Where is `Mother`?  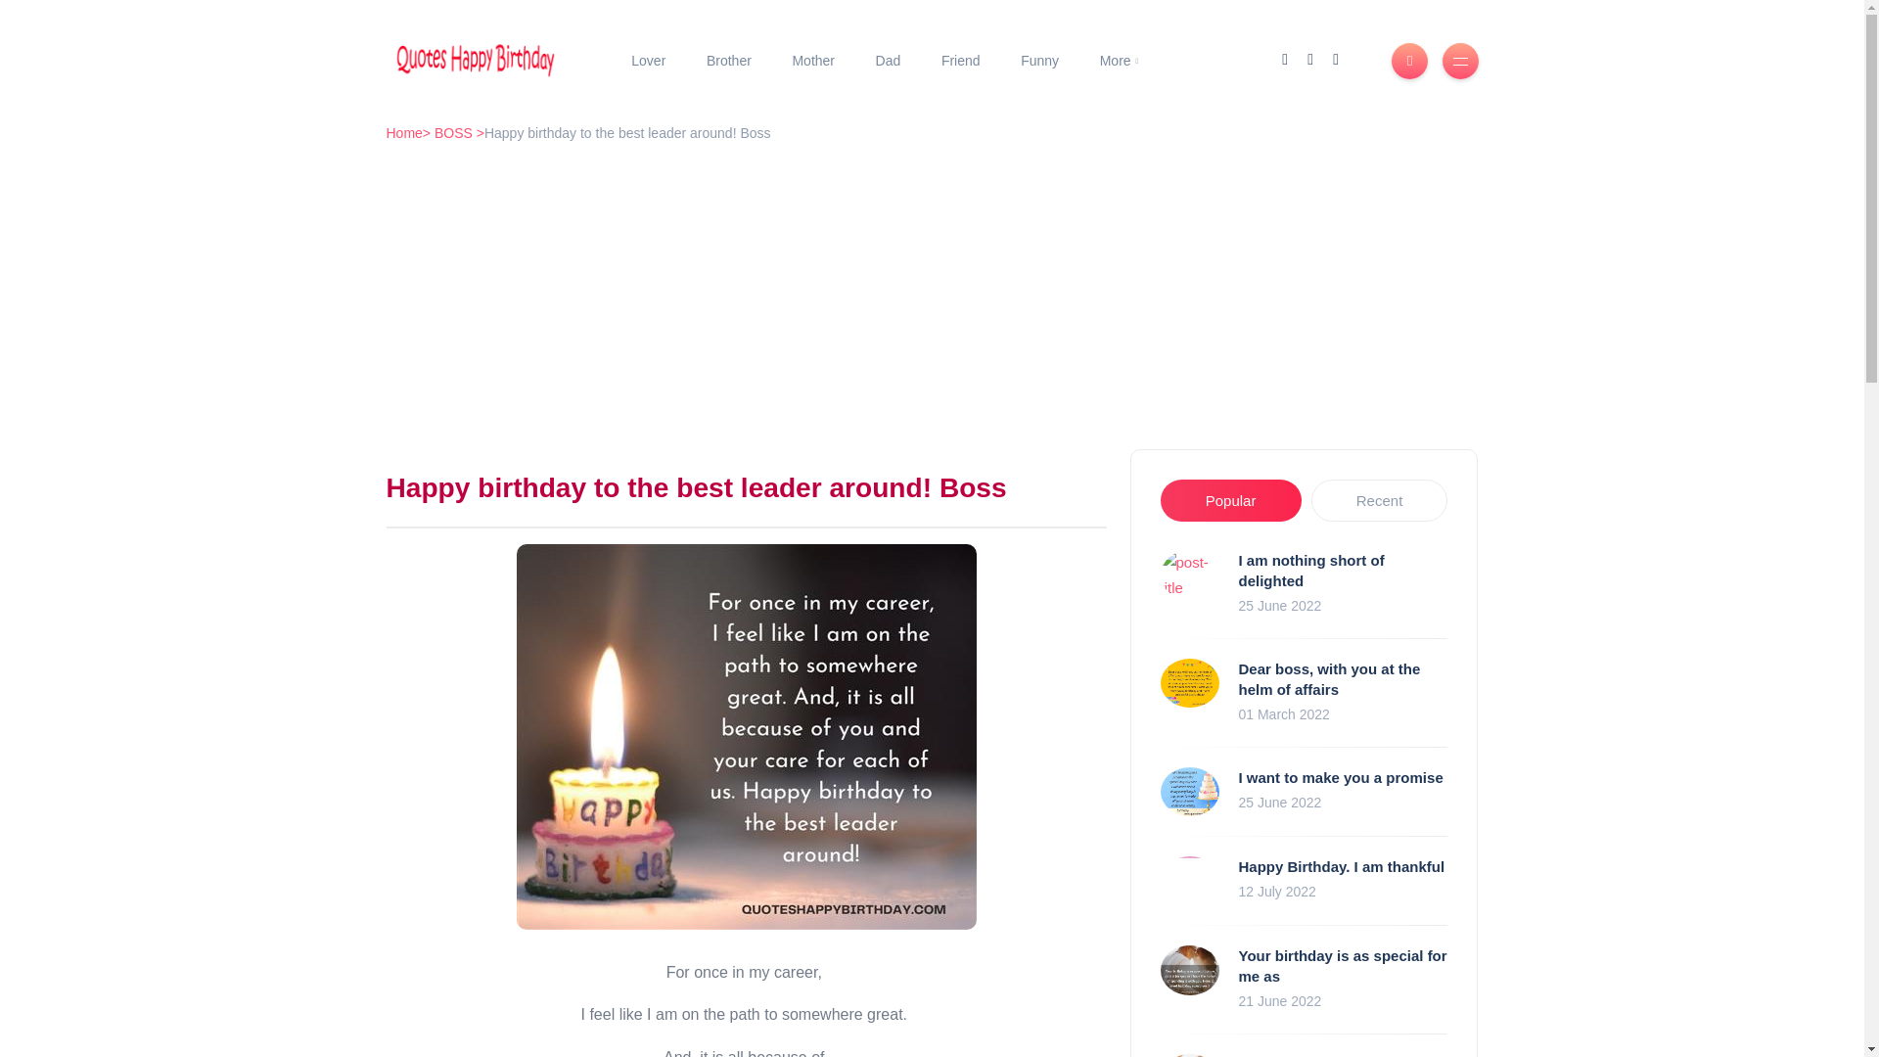
Mother is located at coordinates (813, 62).